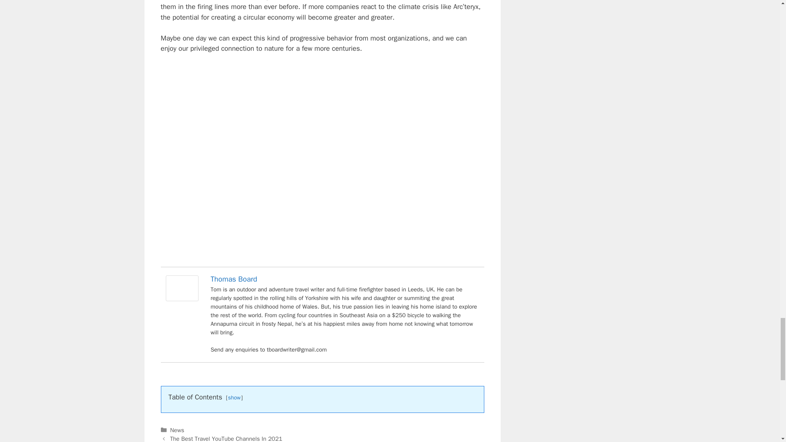 The height and width of the screenshot is (442, 786). I want to click on News, so click(177, 430).